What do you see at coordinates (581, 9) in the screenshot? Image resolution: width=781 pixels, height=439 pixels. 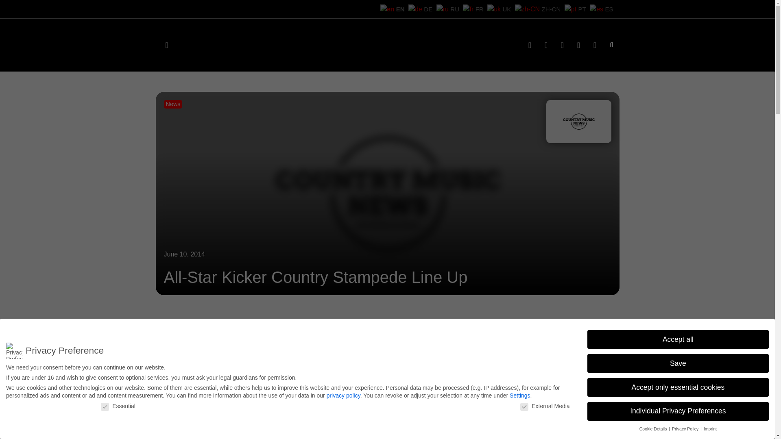 I see `Portuguese` at bounding box center [581, 9].